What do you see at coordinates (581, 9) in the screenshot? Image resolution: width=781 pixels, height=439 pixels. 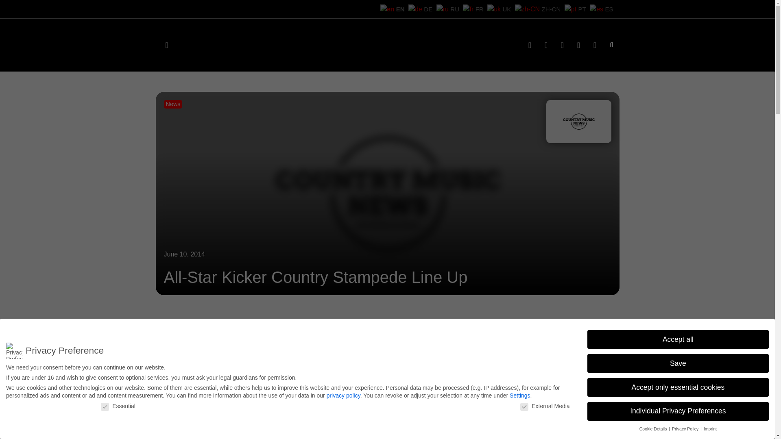 I see `Portuguese` at bounding box center [581, 9].